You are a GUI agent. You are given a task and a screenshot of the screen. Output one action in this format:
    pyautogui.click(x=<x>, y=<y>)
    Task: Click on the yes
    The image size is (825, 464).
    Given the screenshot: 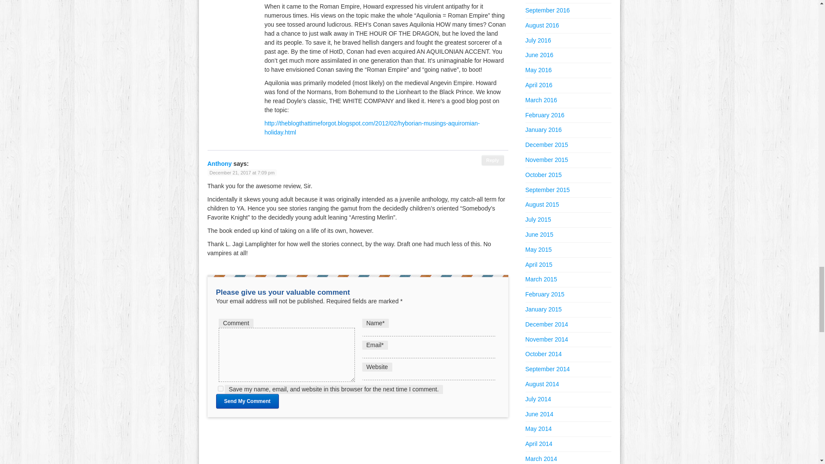 What is the action you would take?
    pyautogui.click(x=220, y=388)
    